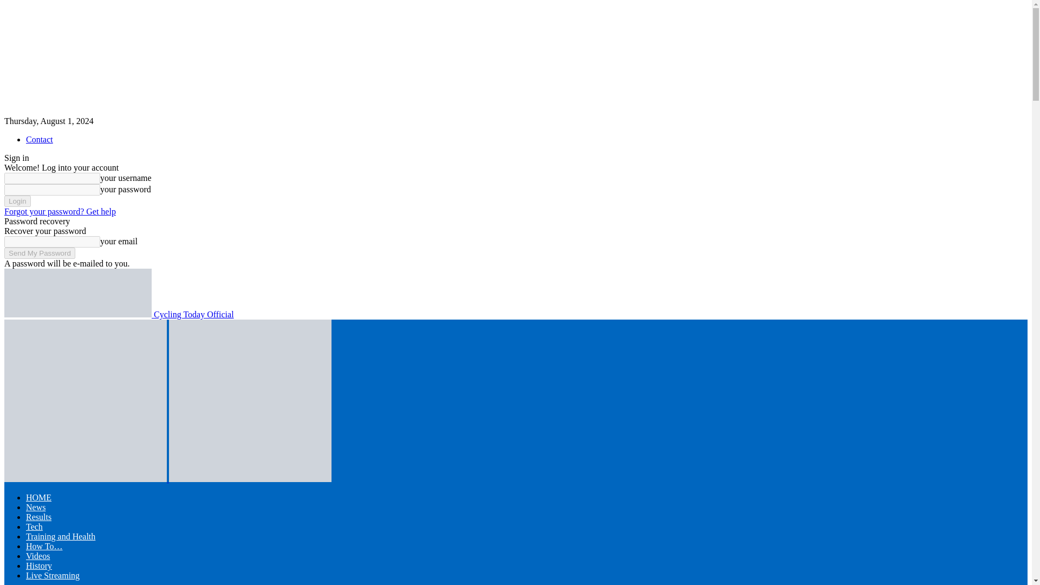 The image size is (1040, 585). What do you see at coordinates (53, 575) in the screenshot?
I see `Live Streaming` at bounding box center [53, 575].